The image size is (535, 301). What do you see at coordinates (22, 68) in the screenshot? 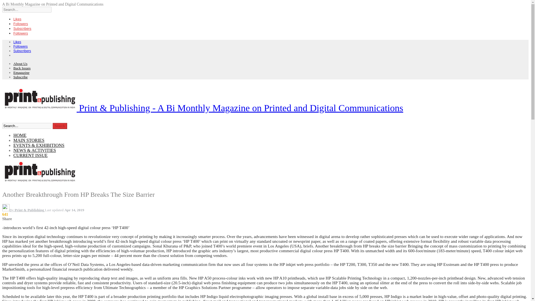
I see `Back Issues` at bounding box center [22, 68].